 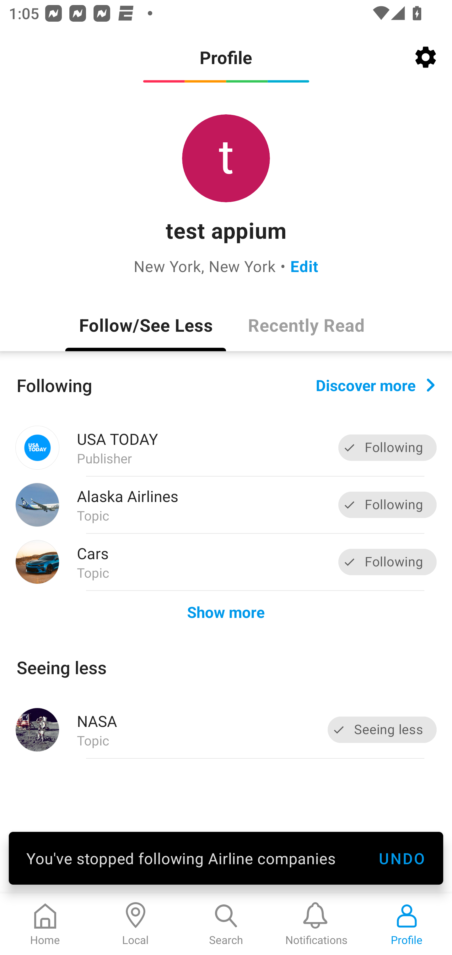 I want to click on Local, so click(x=136, y=924).